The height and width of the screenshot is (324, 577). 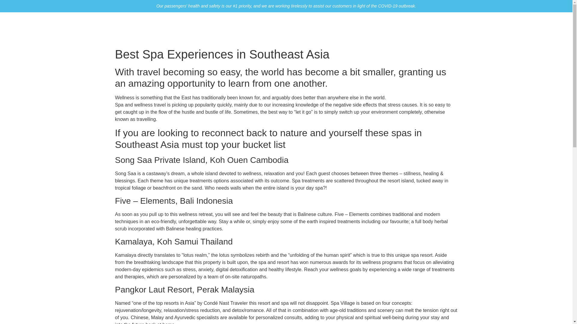 I want to click on Contact, so click(x=435, y=28).